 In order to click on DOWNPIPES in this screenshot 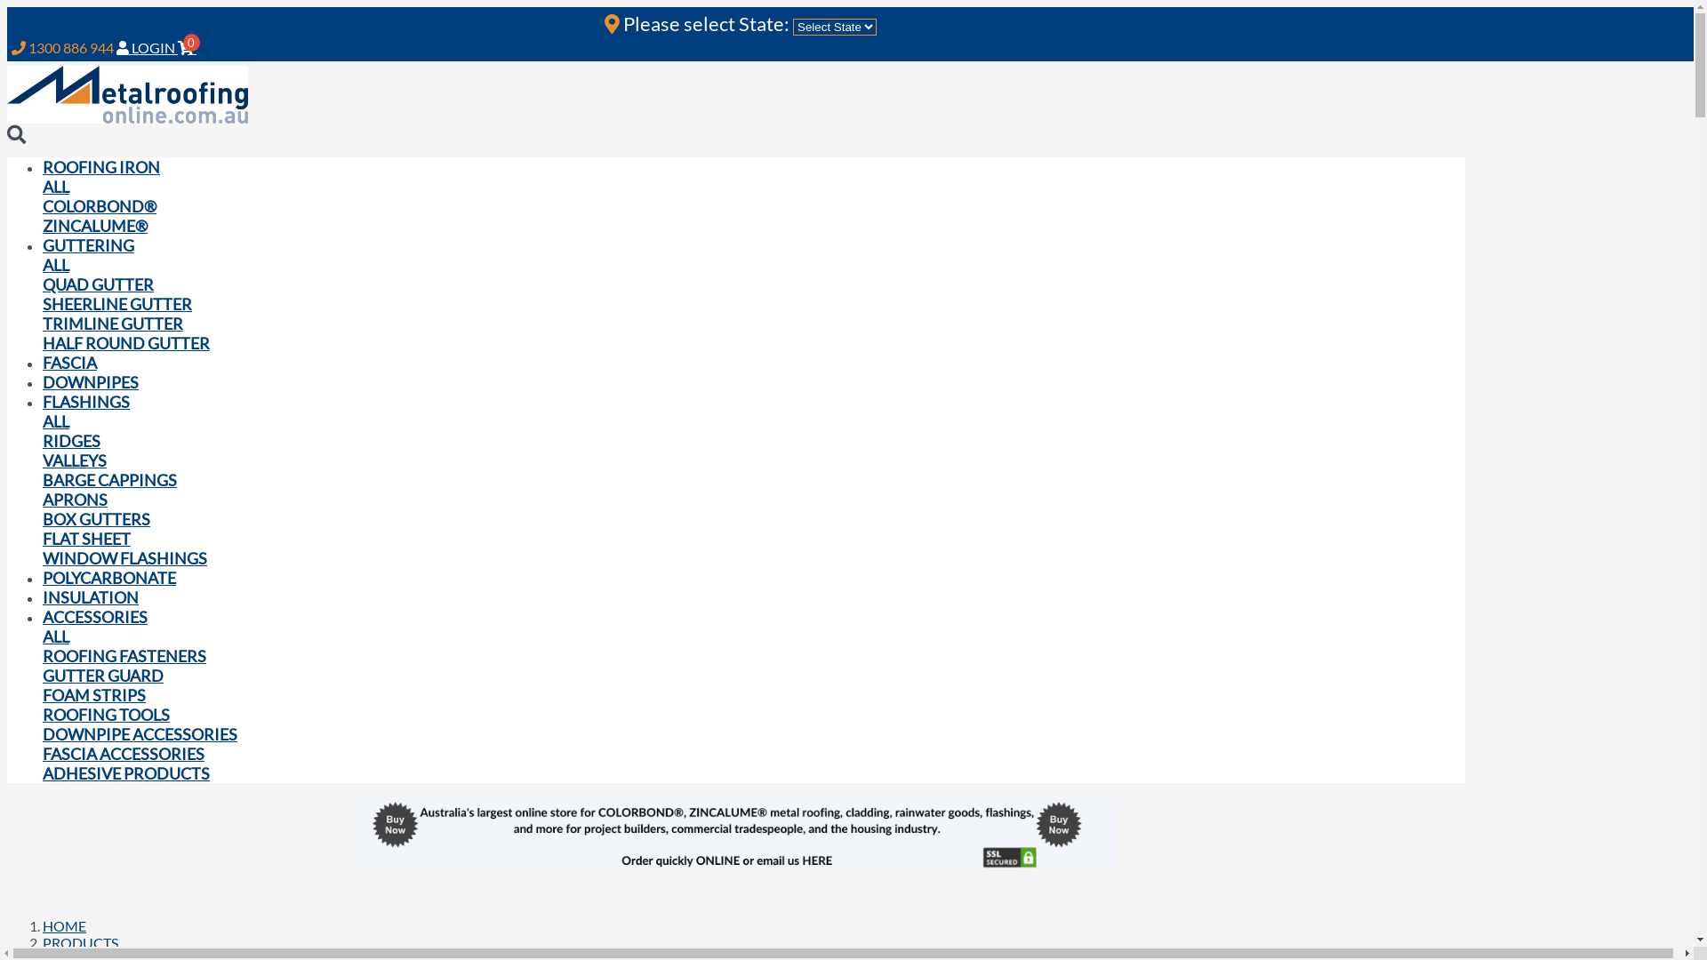, I will do `click(91, 382)`.